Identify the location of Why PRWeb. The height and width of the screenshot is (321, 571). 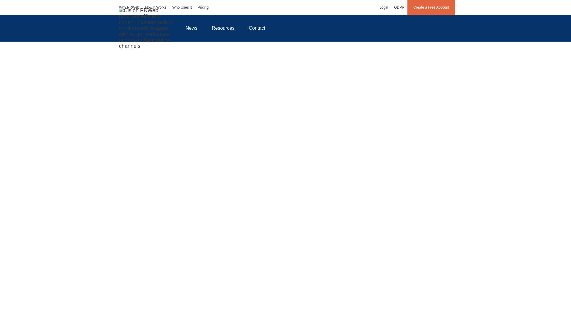
(129, 7).